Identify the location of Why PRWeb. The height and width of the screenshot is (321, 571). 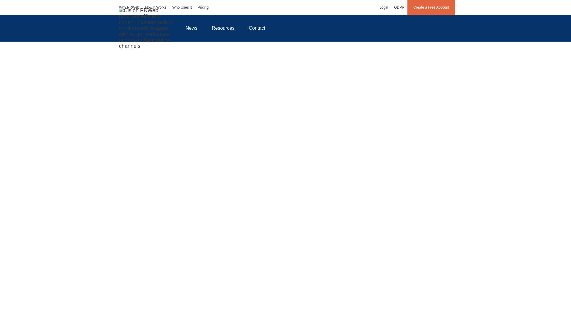
(129, 7).